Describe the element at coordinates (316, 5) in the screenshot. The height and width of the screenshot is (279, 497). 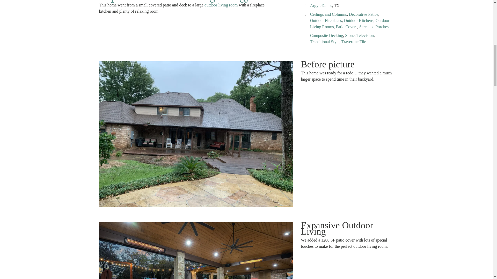
I see `Argyle` at that location.